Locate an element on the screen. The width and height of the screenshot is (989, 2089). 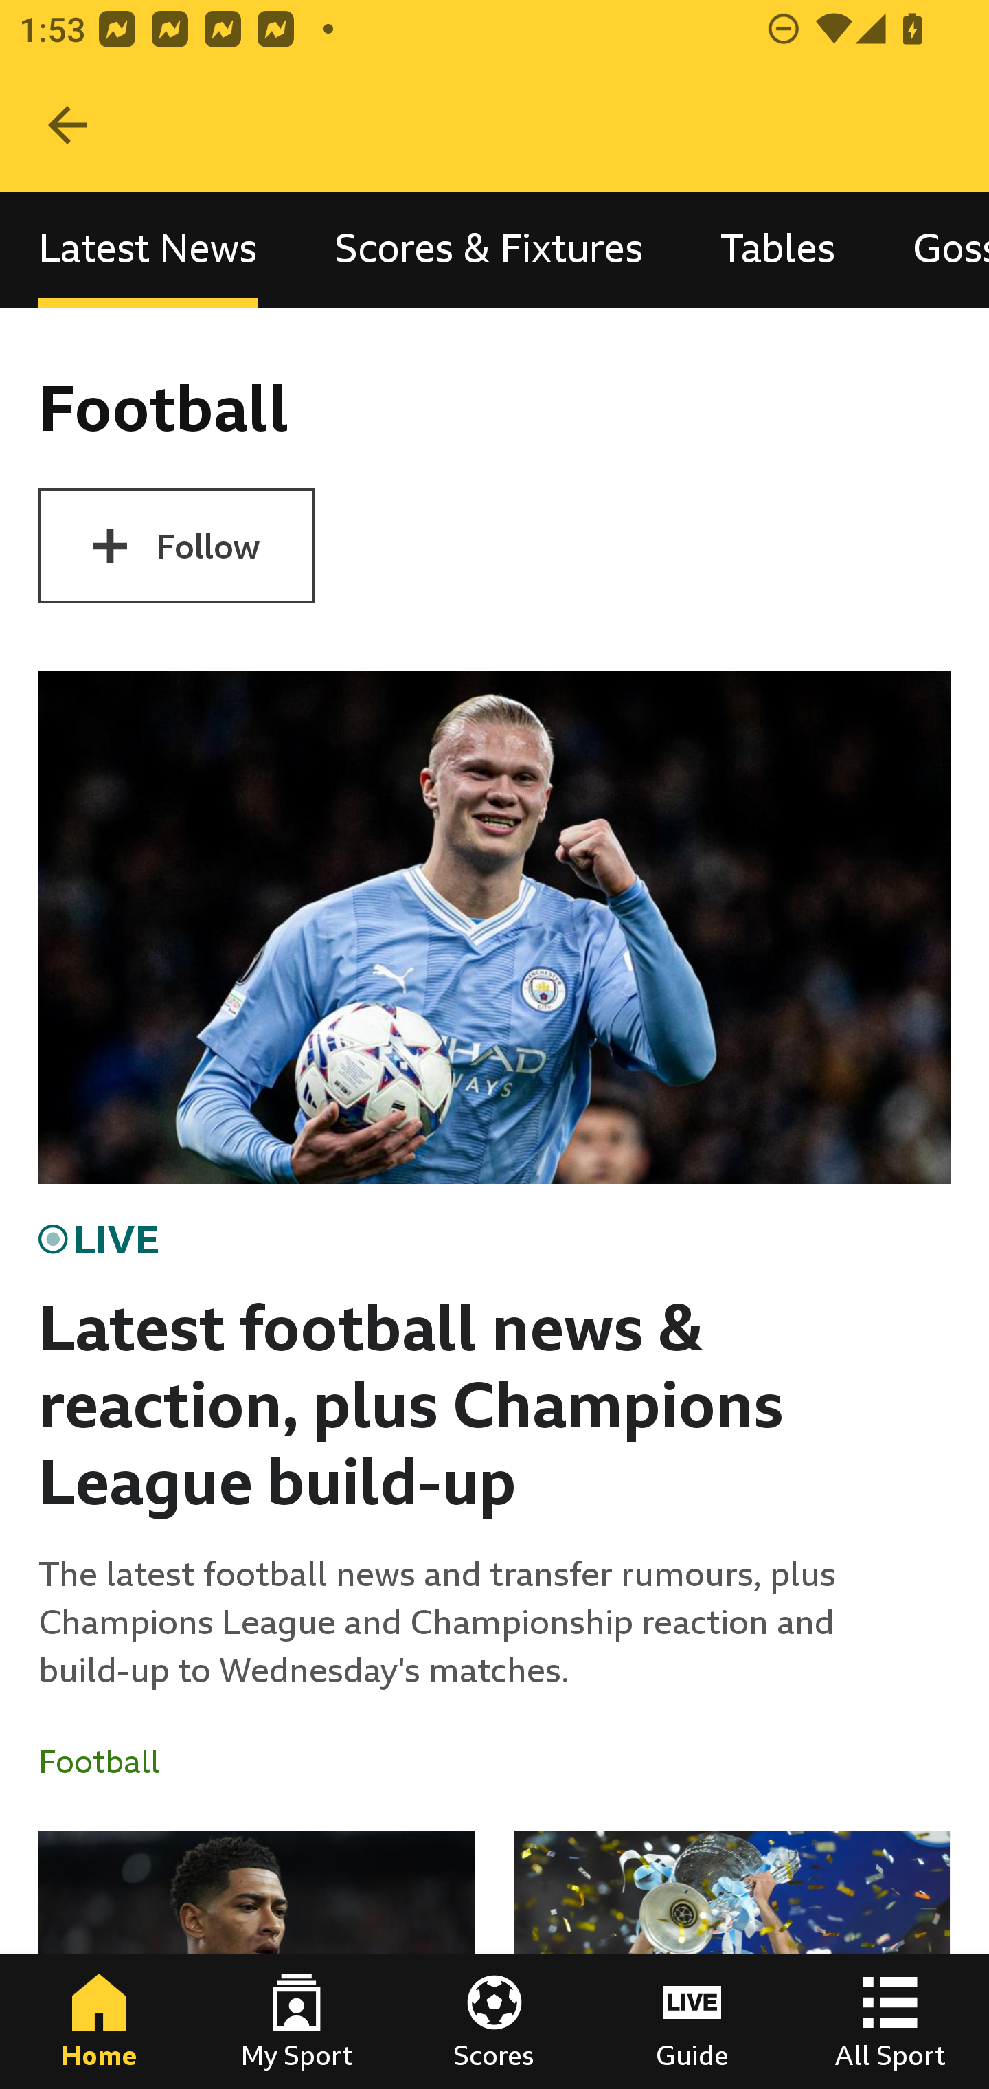
My Sport is located at coordinates (297, 2022).